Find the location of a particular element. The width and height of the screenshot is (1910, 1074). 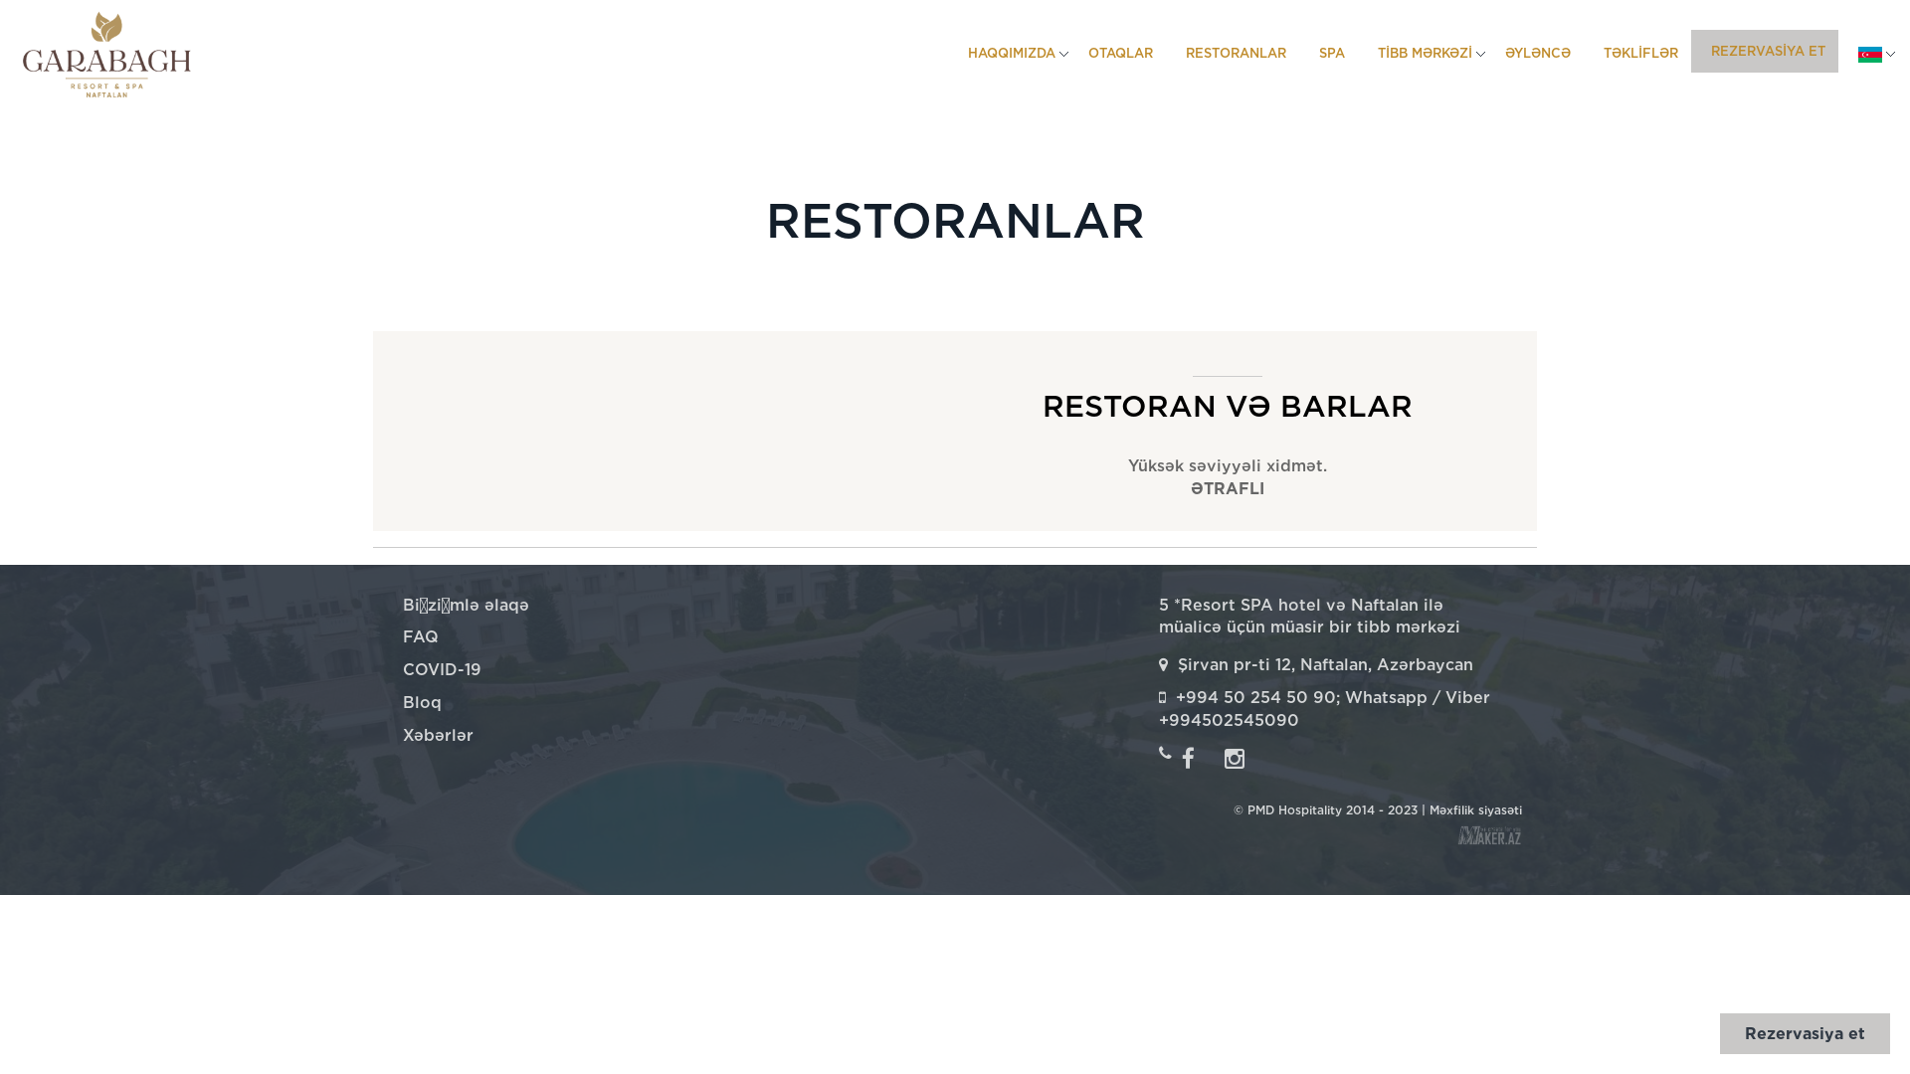

SPA is located at coordinates (1329, 54).